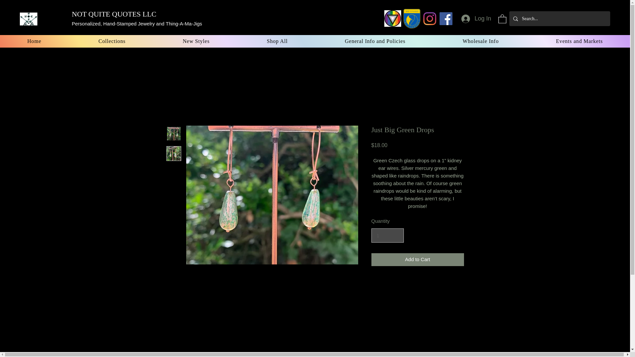  Describe the element at coordinates (480, 41) in the screenshot. I see `Wholesale Info` at that location.